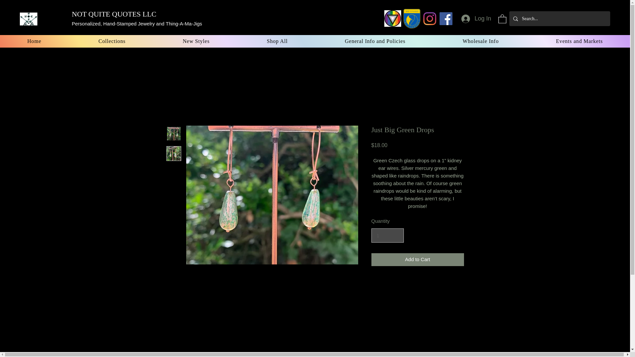  Describe the element at coordinates (480, 41) in the screenshot. I see `Wholesale Info` at that location.